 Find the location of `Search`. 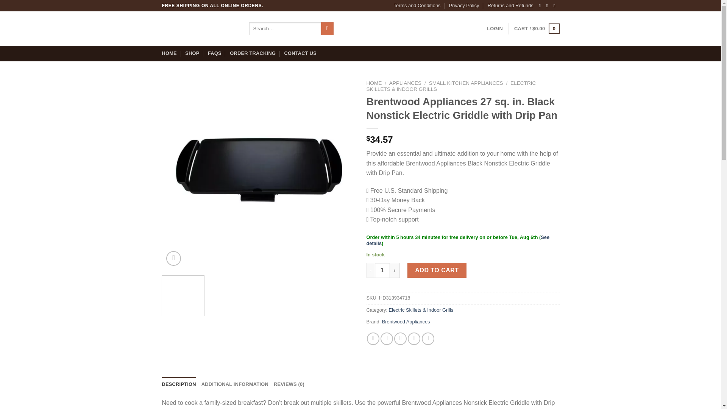

Search is located at coordinates (327, 29).